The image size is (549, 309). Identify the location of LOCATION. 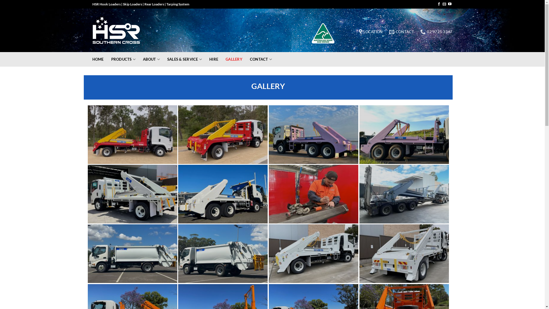
(371, 32).